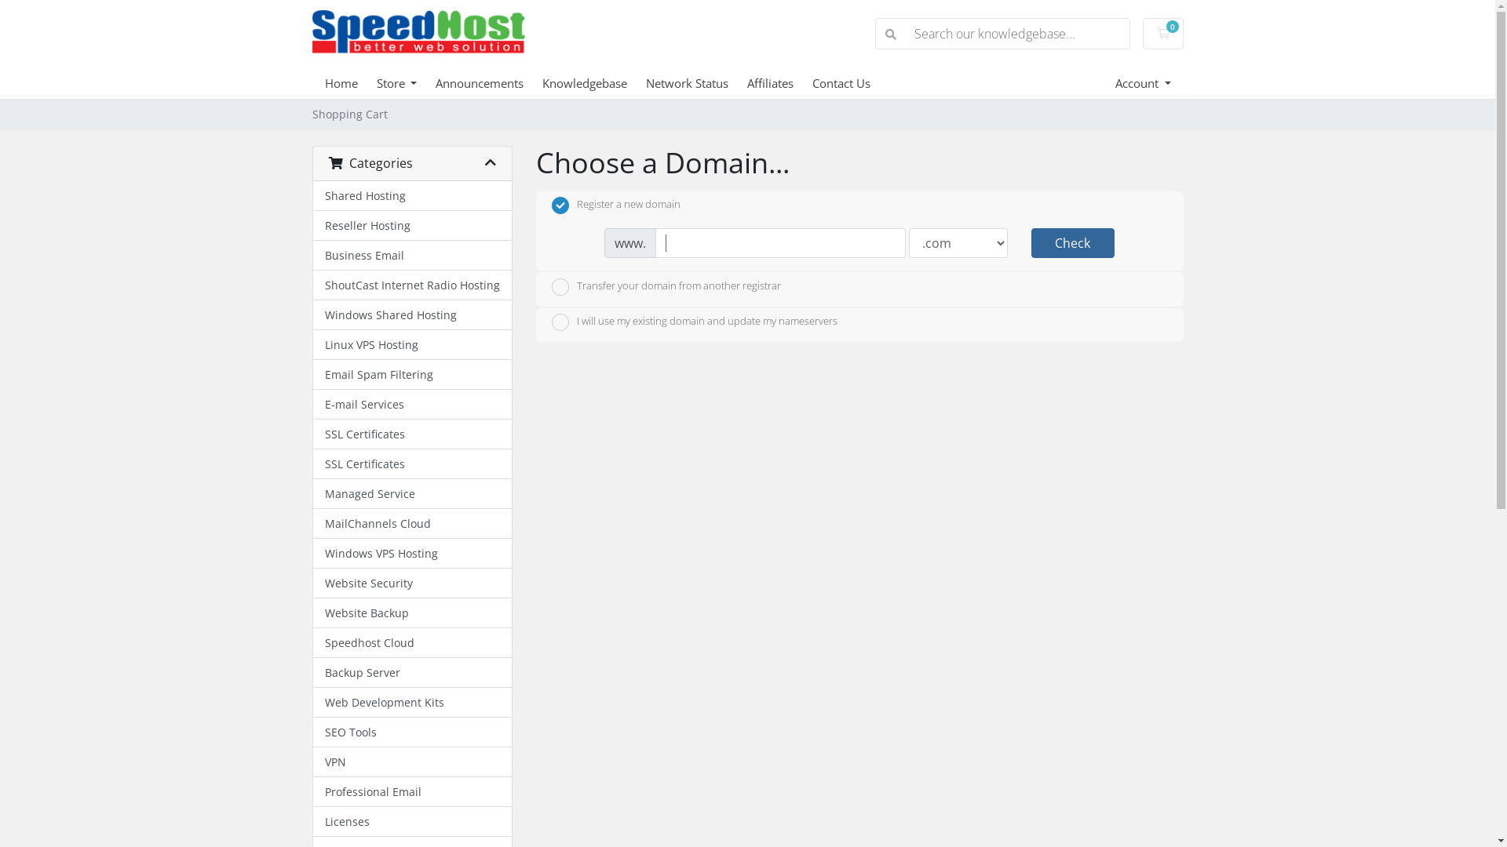 This screenshot has width=1507, height=847. What do you see at coordinates (411, 375) in the screenshot?
I see `Email Spam Filtering` at bounding box center [411, 375].